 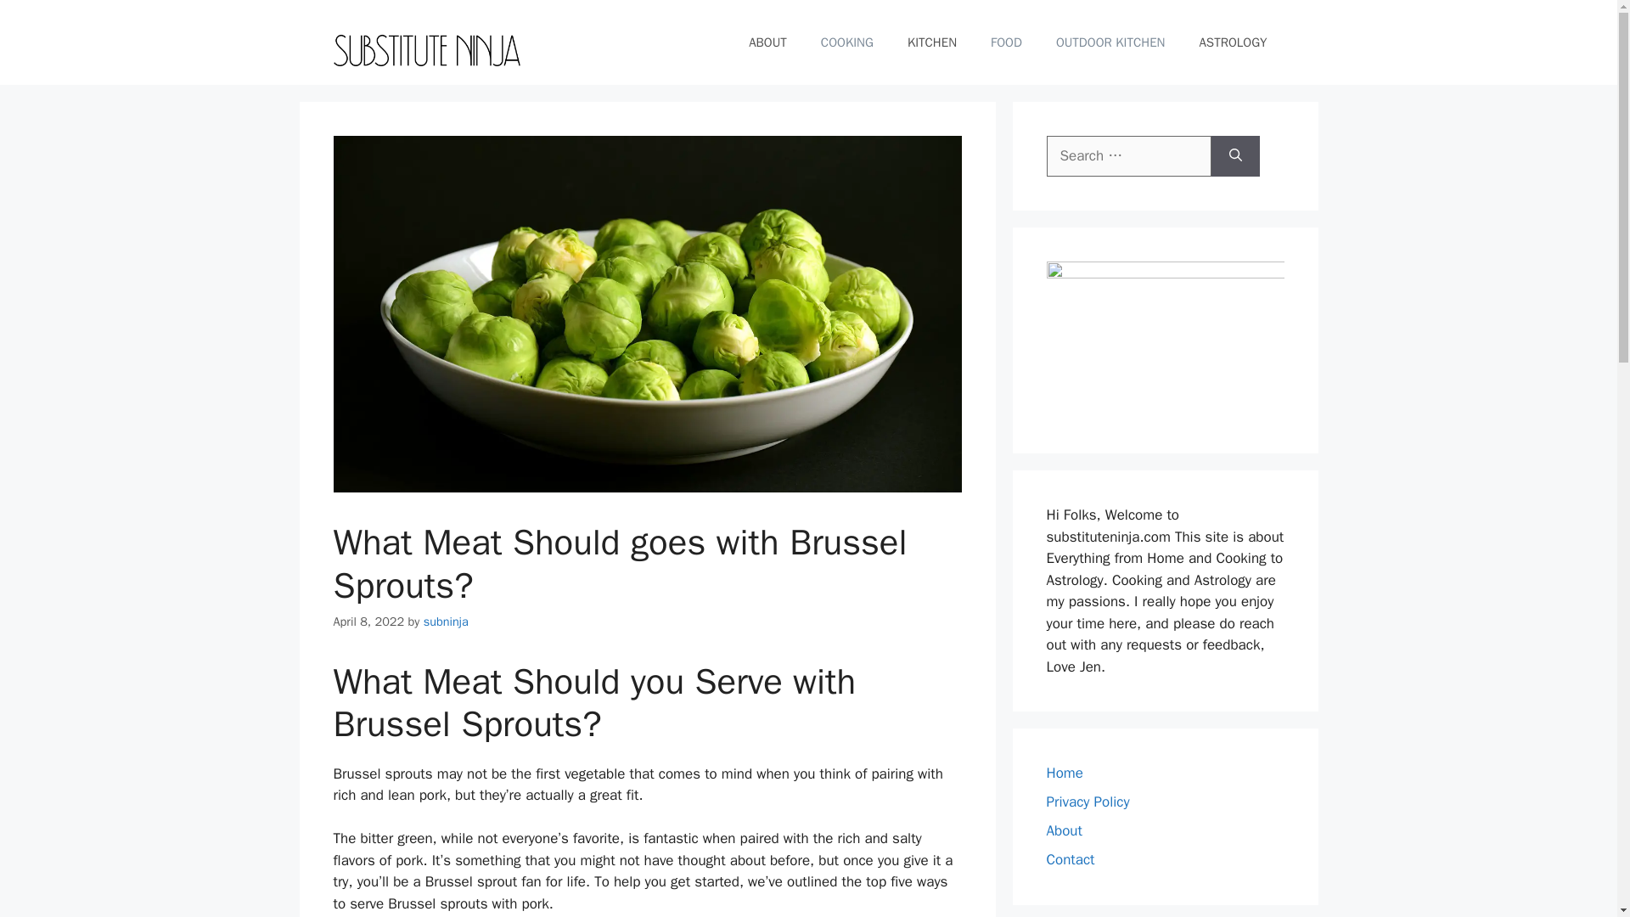 What do you see at coordinates (846, 42) in the screenshot?
I see `COOKING` at bounding box center [846, 42].